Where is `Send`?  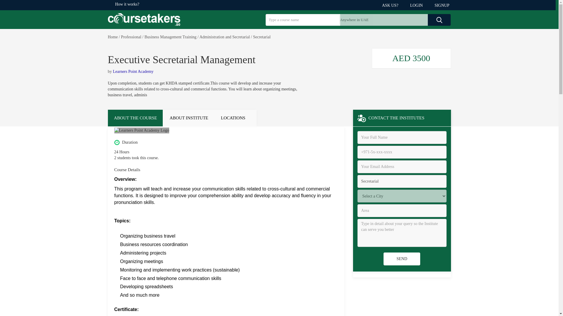 Send is located at coordinates (402, 259).